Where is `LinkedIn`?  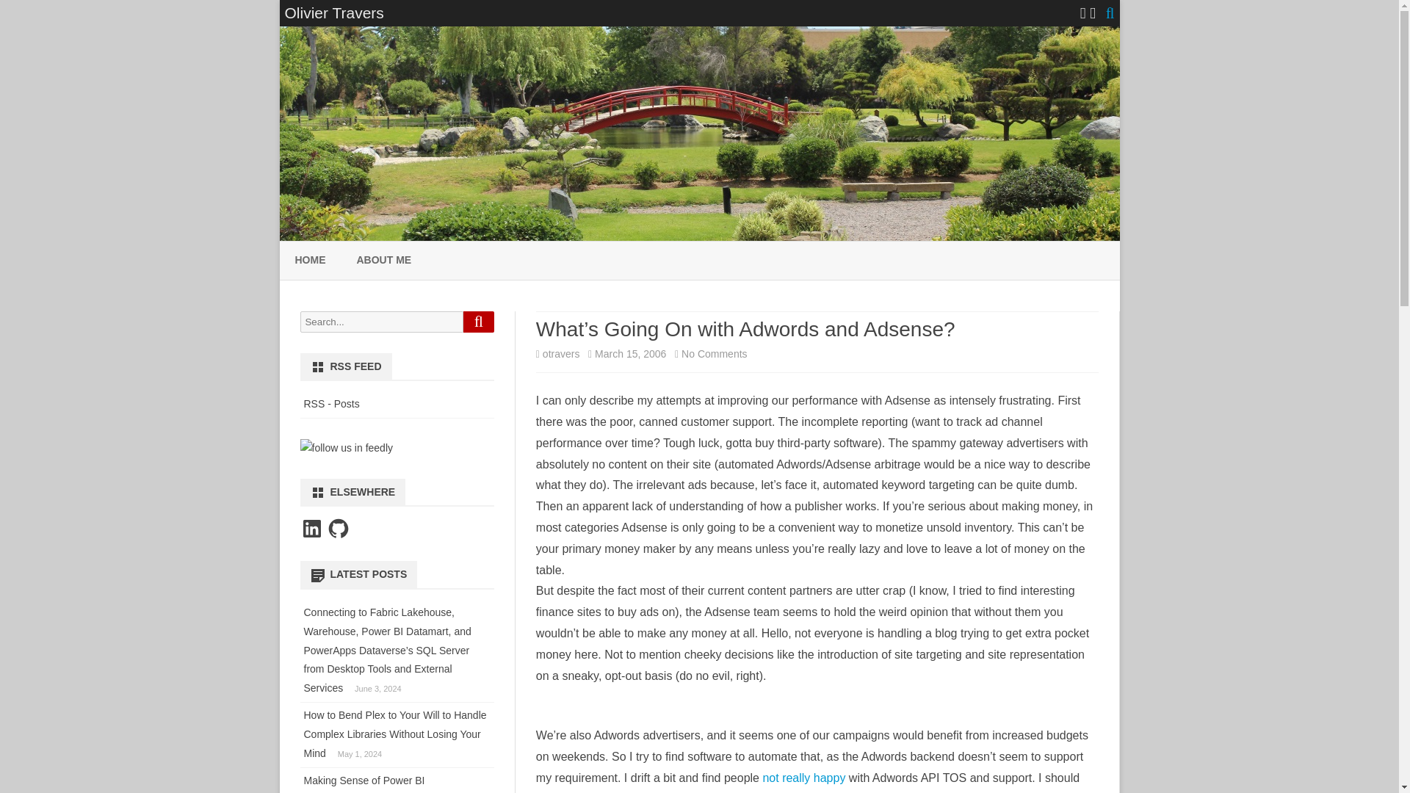 LinkedIn is located at coordinates (311, 529).